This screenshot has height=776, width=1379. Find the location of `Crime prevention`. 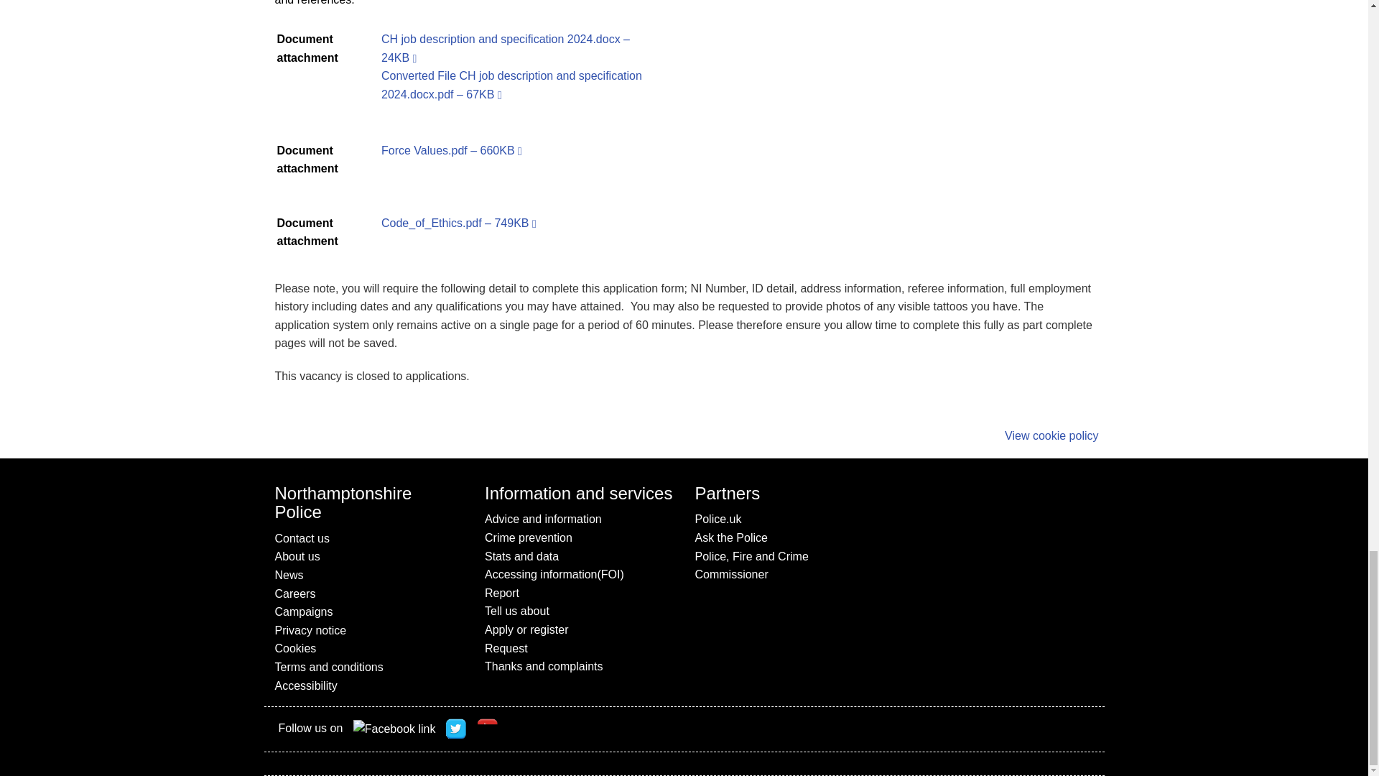

Crime prevention is located at coordinates (579, 537).